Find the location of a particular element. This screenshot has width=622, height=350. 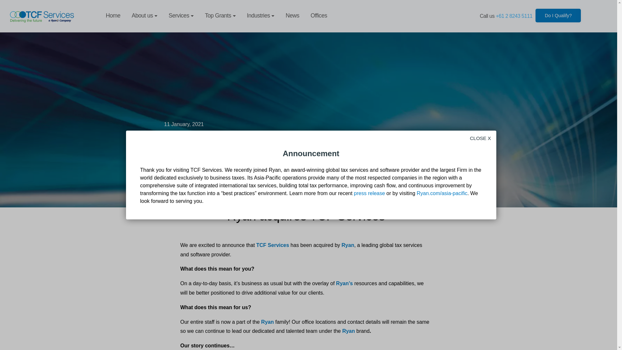

TCF Services is located at coordinates (273, 245).